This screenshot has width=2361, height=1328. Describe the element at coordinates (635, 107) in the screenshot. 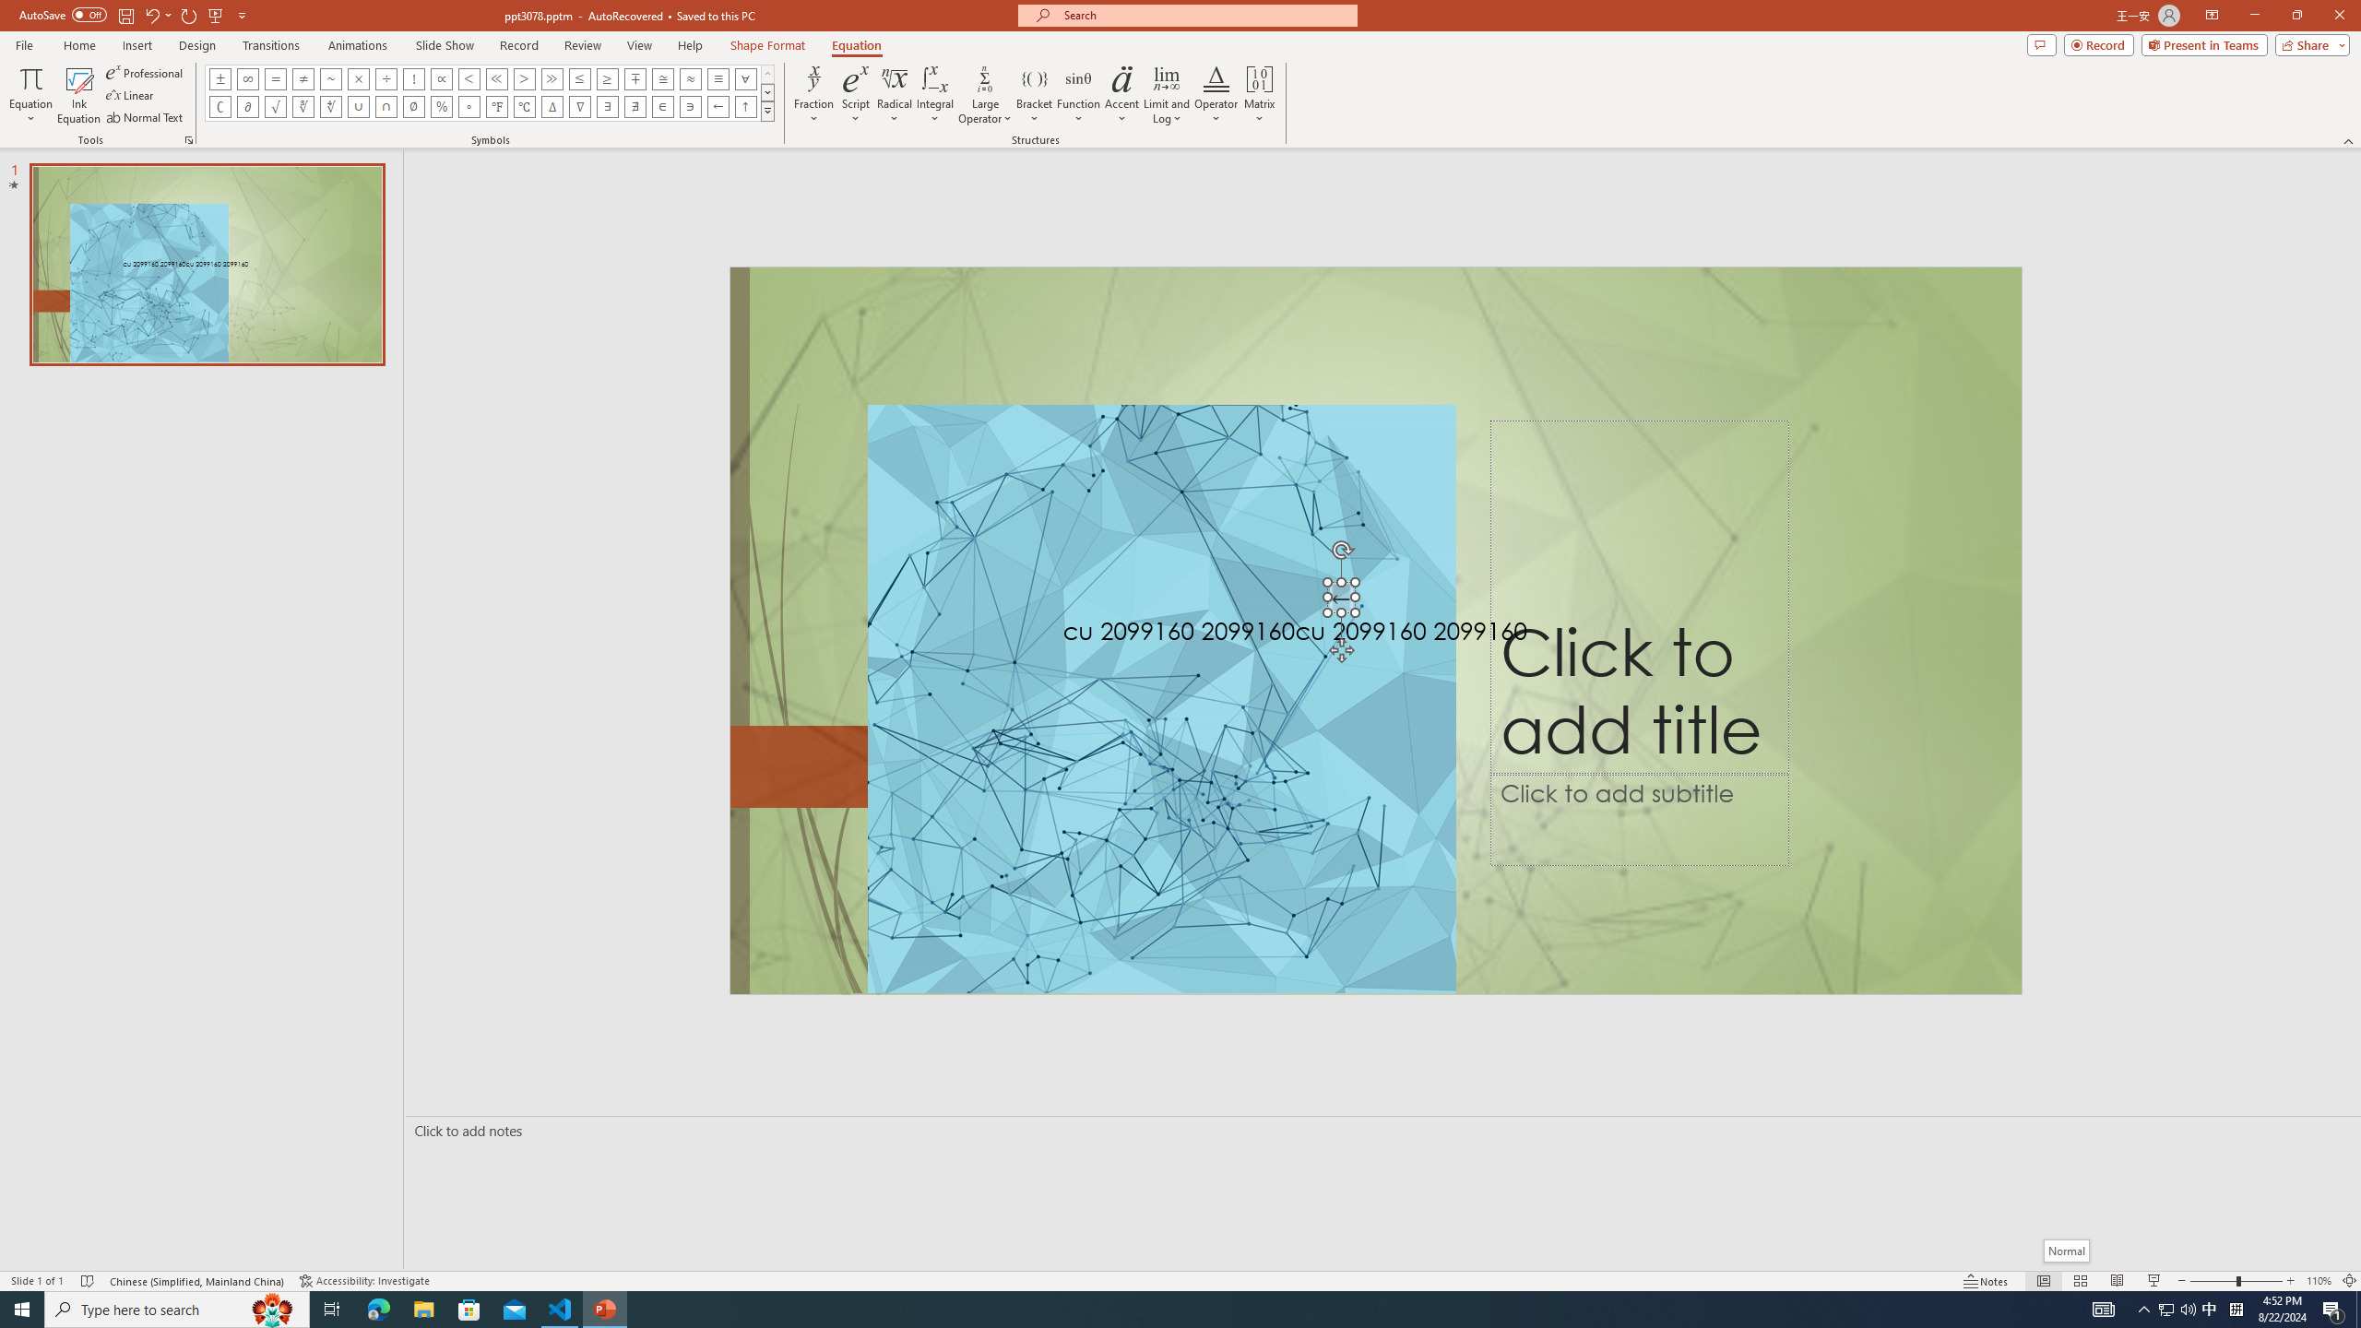

I see `Equation Symbol There Does Not Exist` at that location.